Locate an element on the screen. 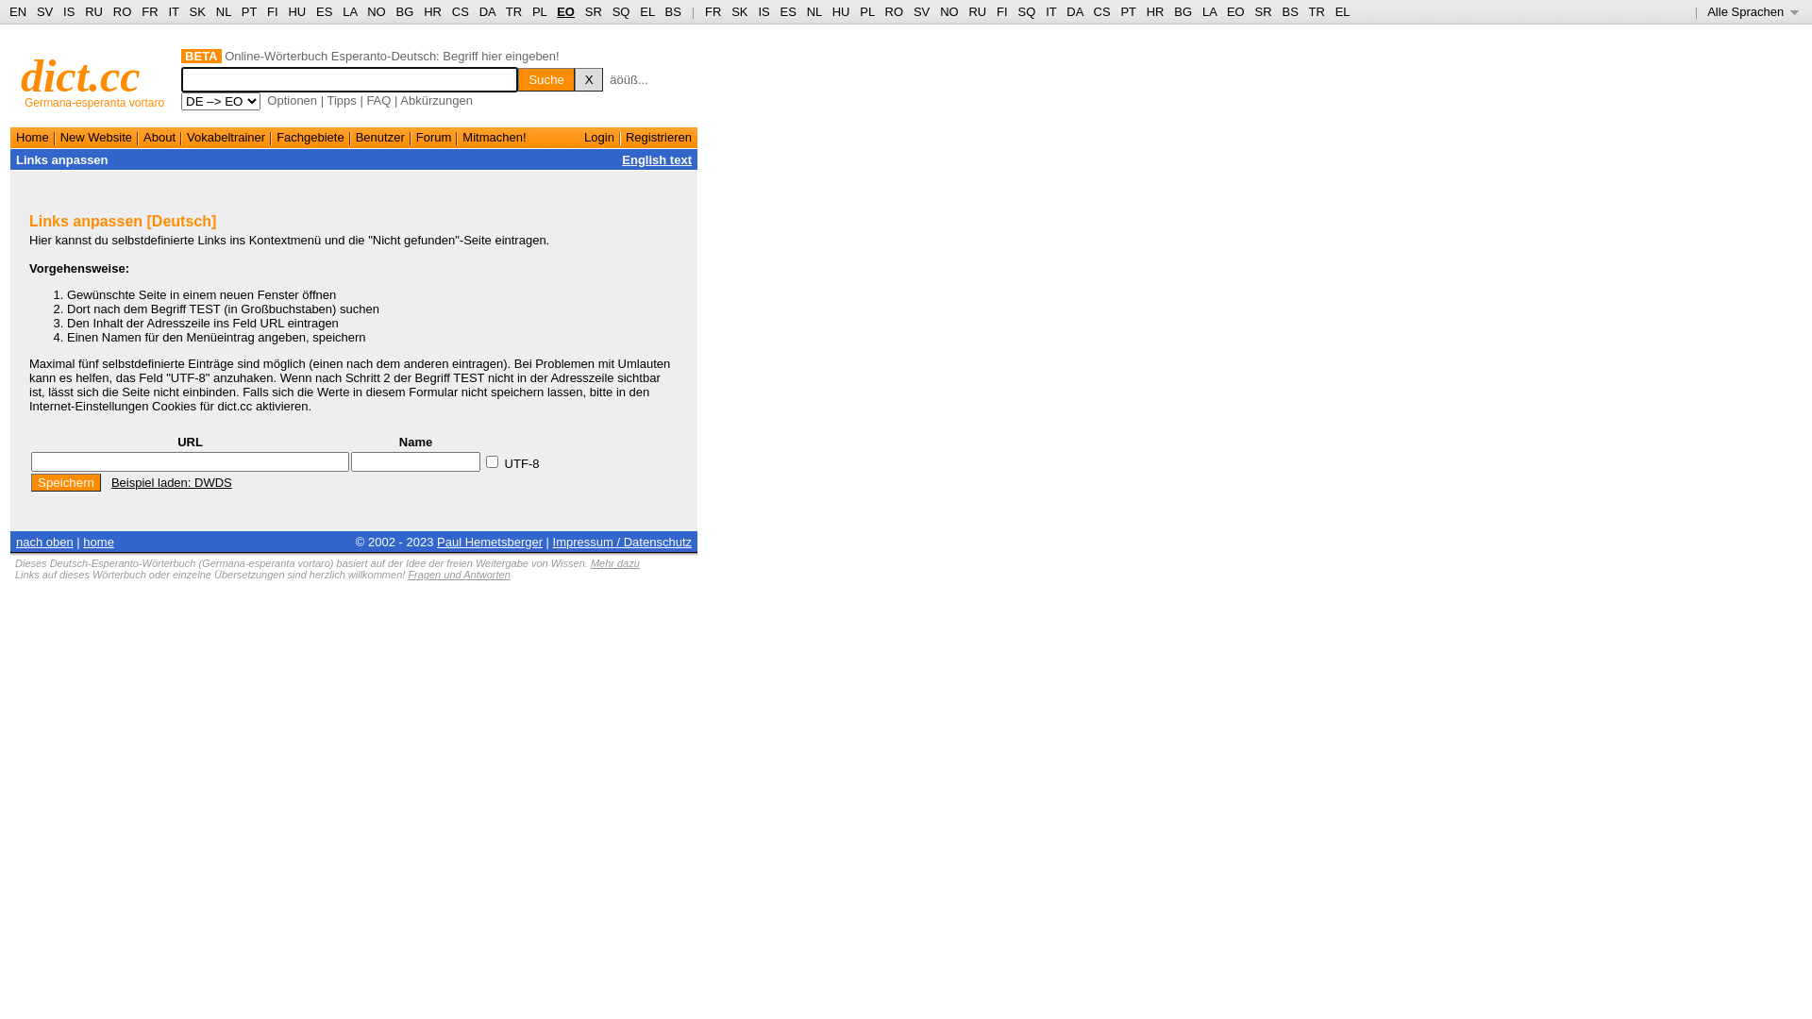 The image size is (1812, 1019). BS is located at coordinates (1289, 11).